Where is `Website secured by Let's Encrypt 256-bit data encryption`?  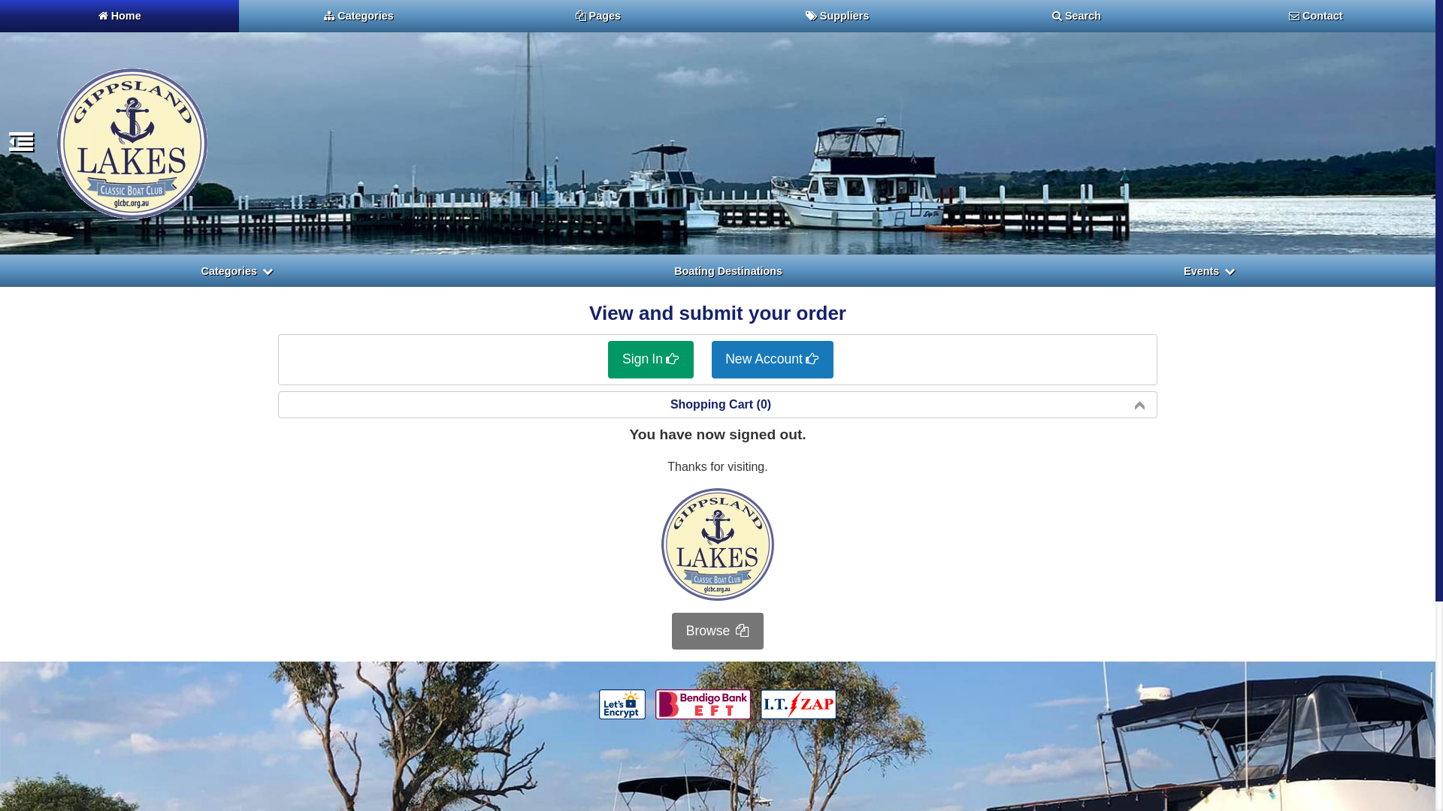 Website secured by Let's Encrypt 256-bit data encryption is located at coordinates (622, 704).